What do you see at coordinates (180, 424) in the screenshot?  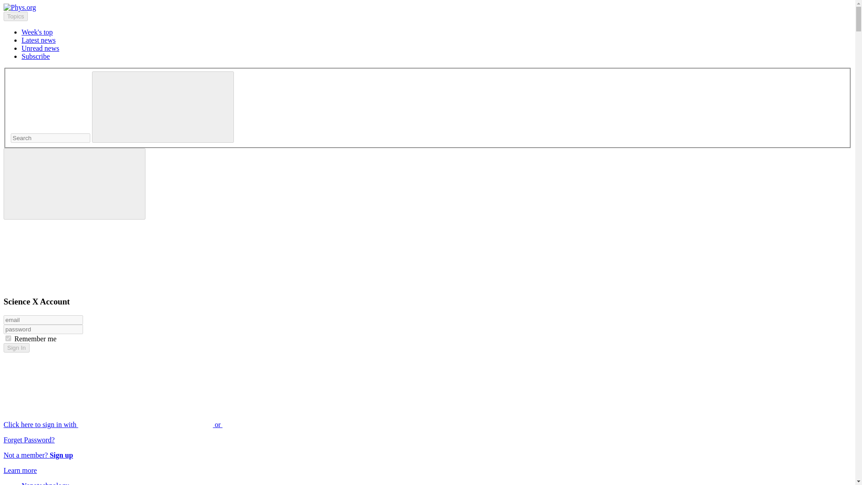 I see `Click here to sign in with or` at bounding box center [180, 424].